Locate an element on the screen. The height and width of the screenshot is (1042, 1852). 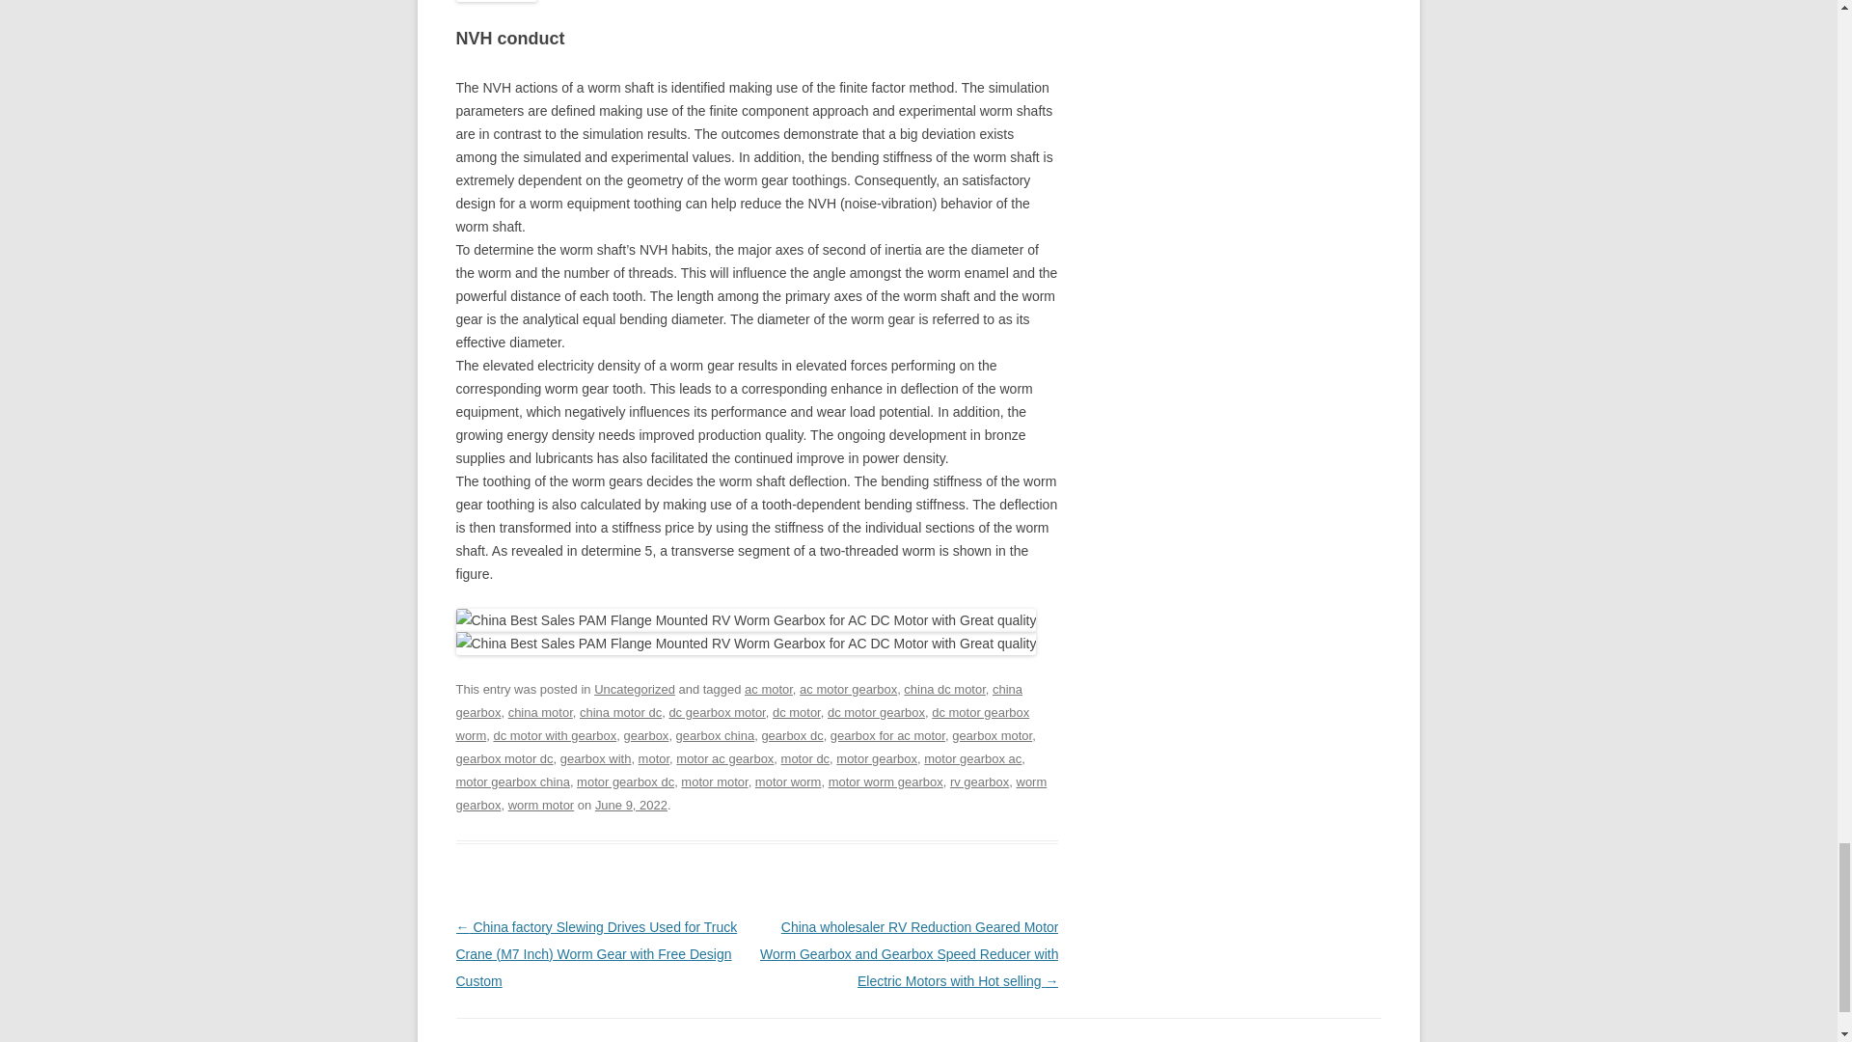
motor worm gearbox is located at coordinates (885, 781).